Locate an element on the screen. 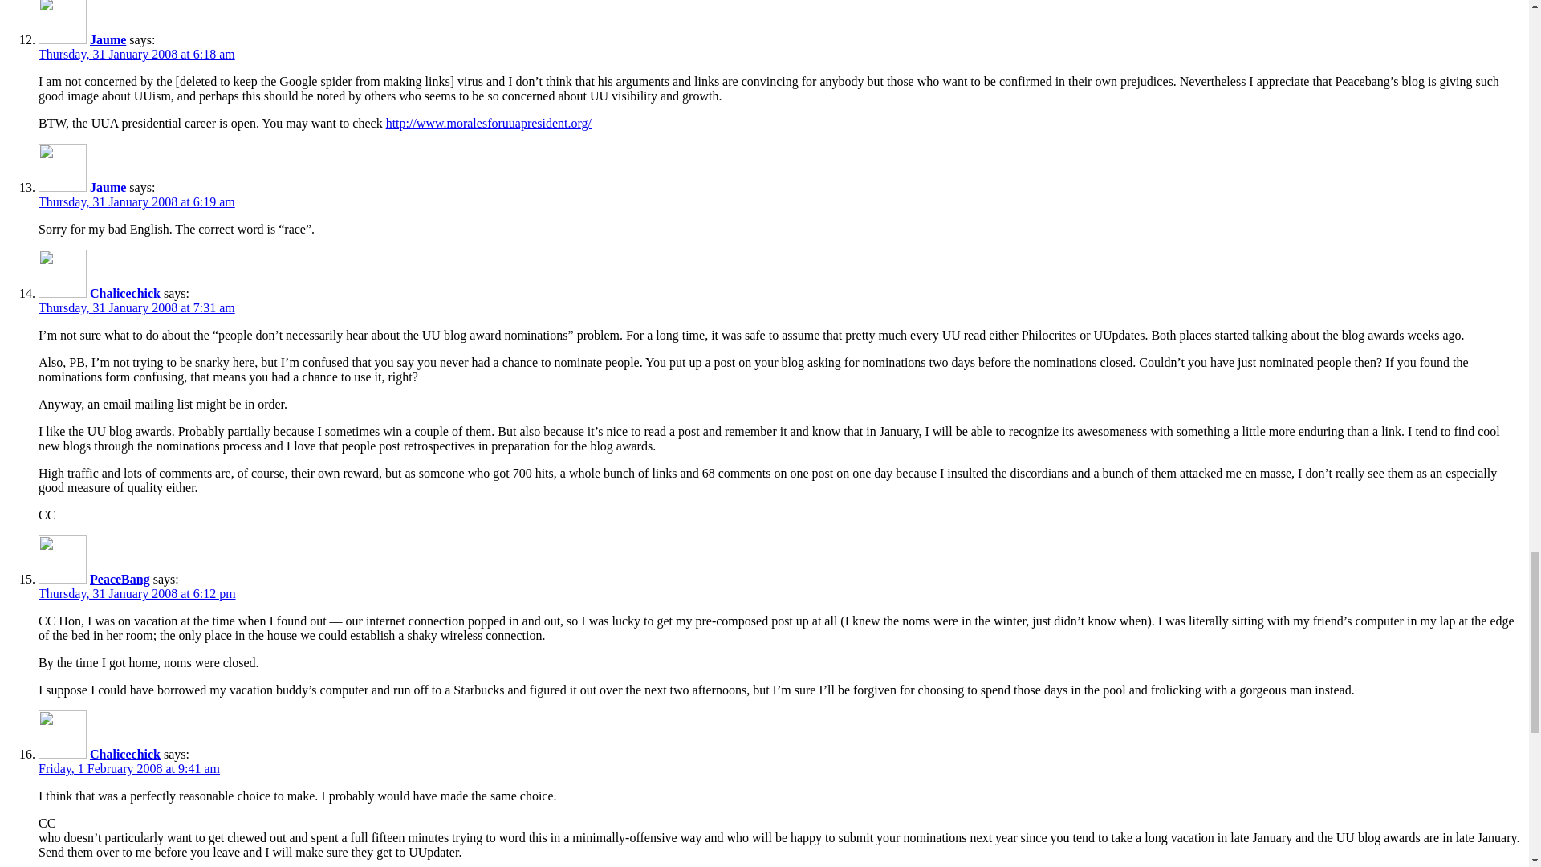  Chalicechick is located at coordinates (124, 754).